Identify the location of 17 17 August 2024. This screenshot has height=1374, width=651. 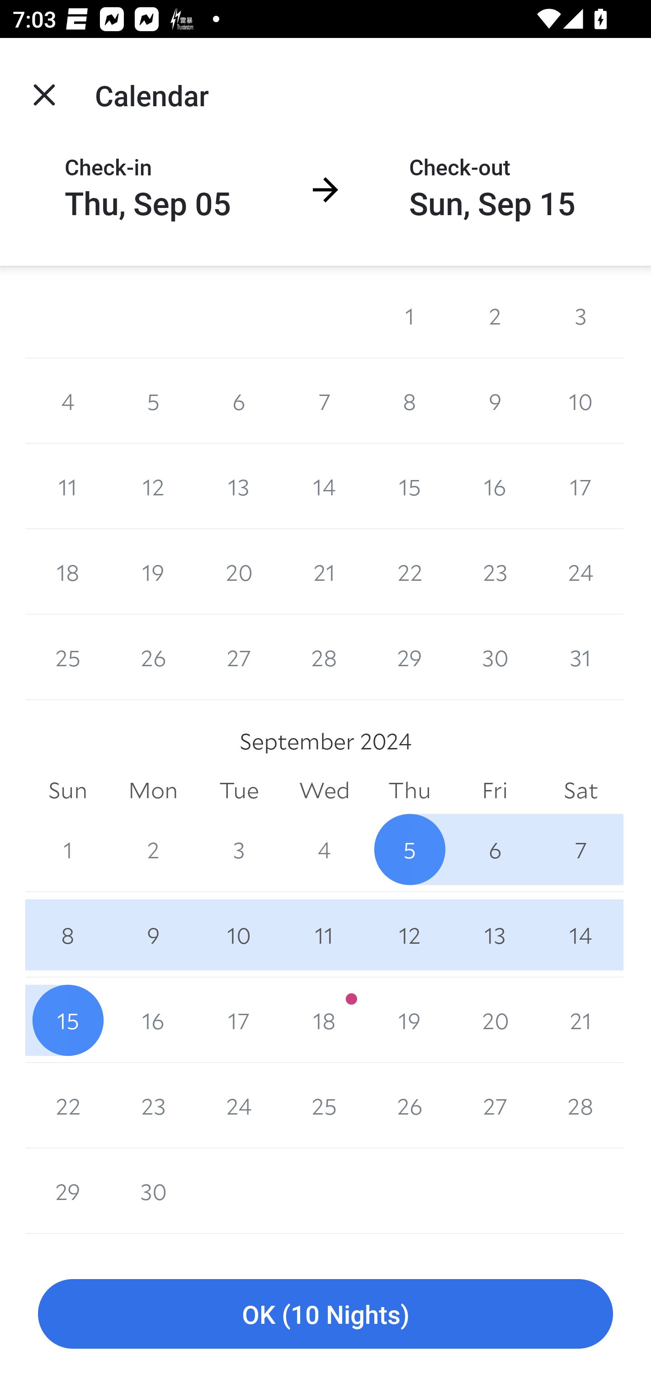
(580, 486).